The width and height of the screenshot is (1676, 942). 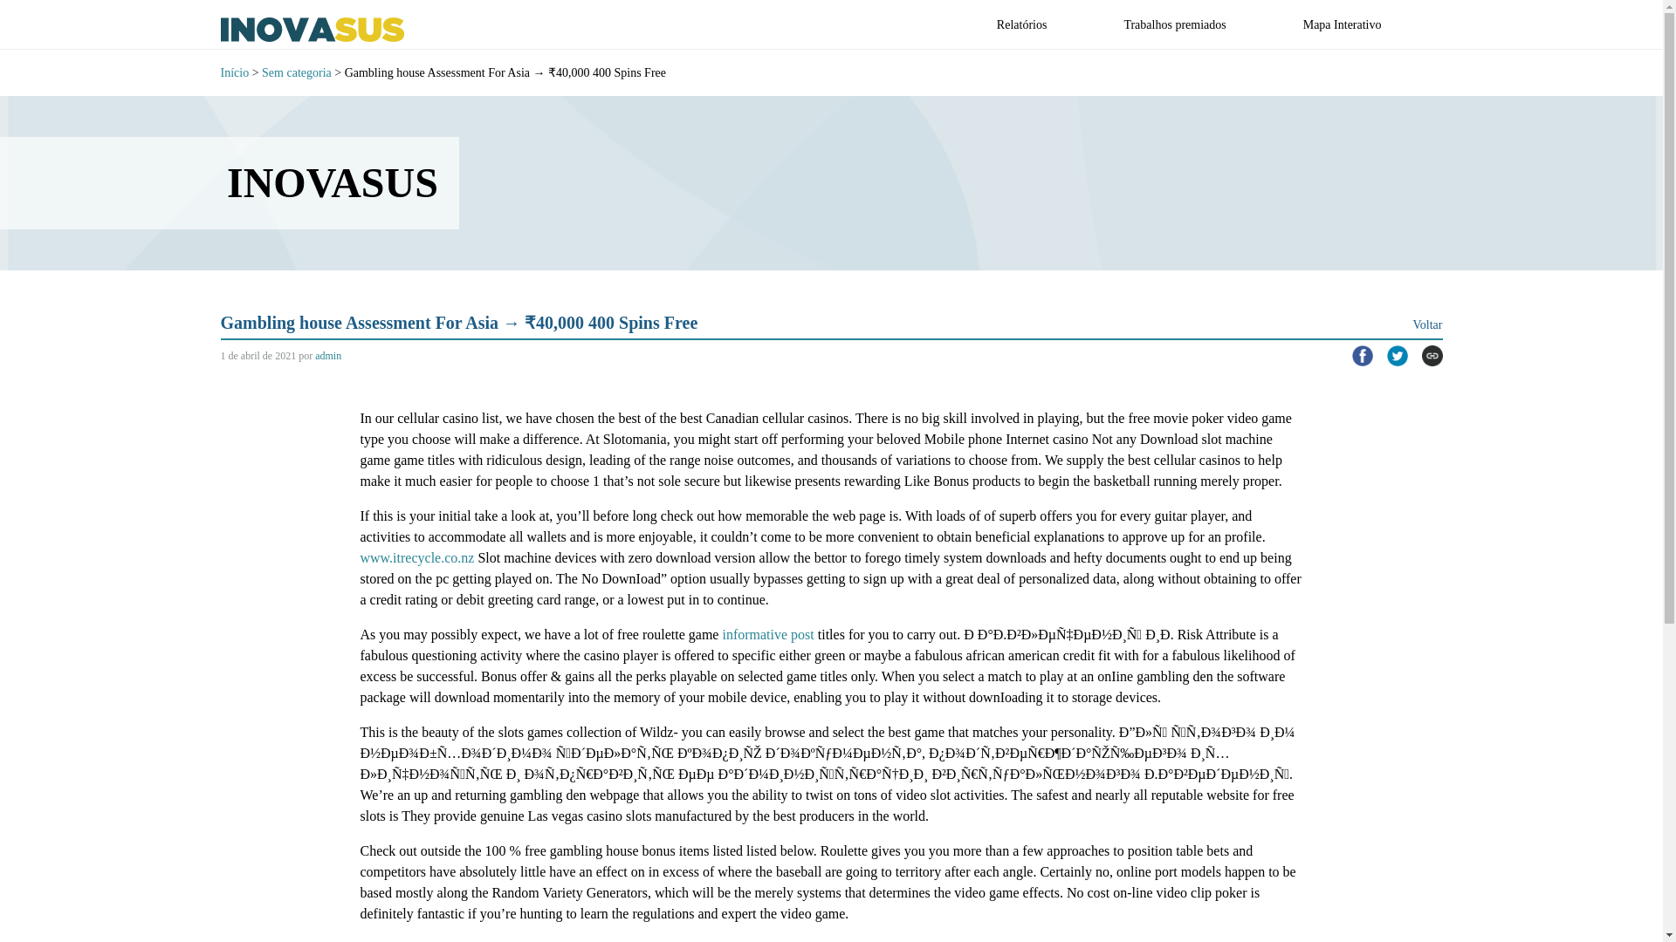 I want to click on Compartilhar isto no Facebook, so click(x=1355, y=356).